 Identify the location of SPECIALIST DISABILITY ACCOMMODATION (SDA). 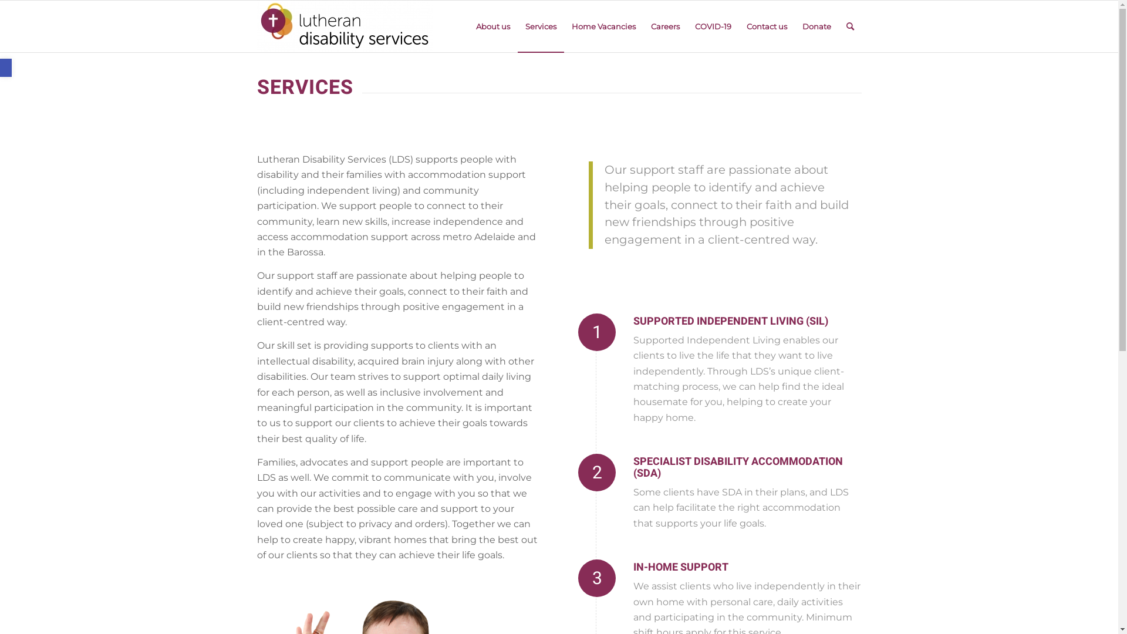
(738, 467).